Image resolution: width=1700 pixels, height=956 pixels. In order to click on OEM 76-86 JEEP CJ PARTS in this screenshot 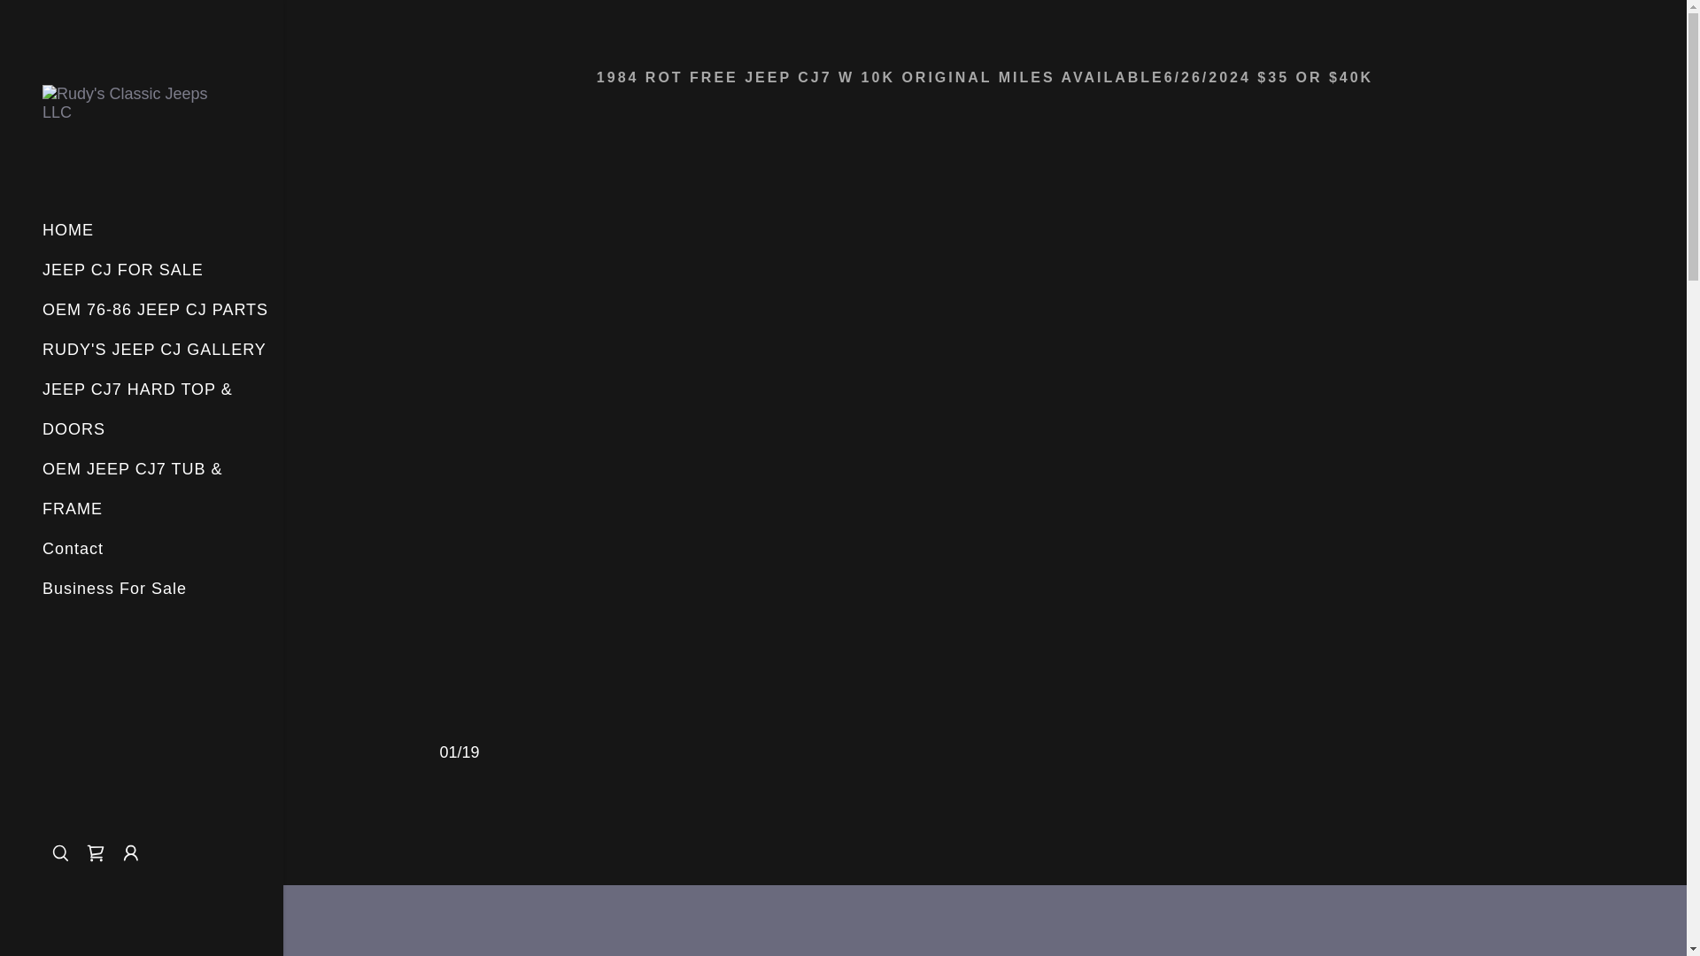, I will do `click(156, 310)`.